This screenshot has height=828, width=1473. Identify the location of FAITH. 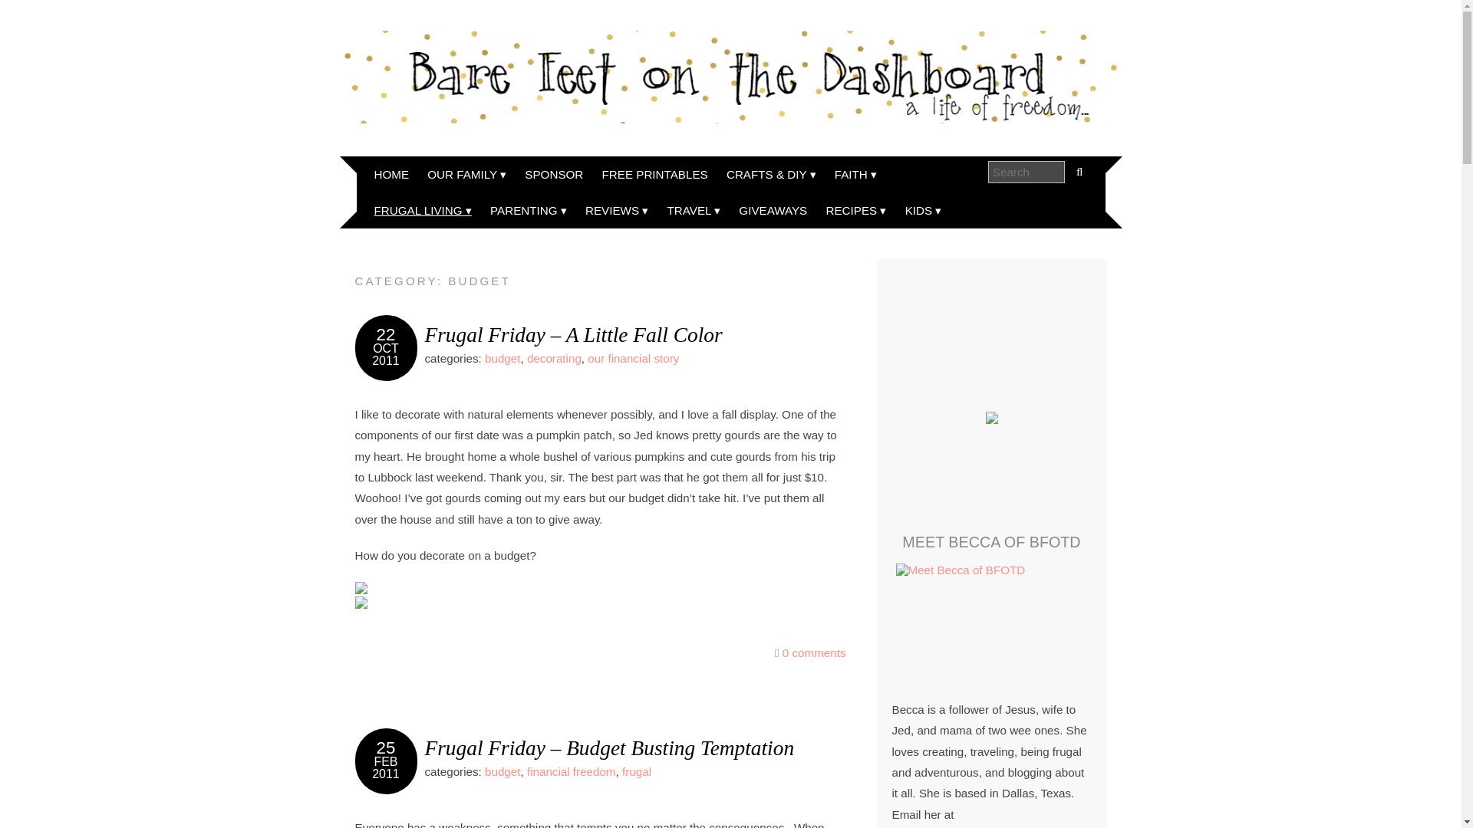
(855, 174).